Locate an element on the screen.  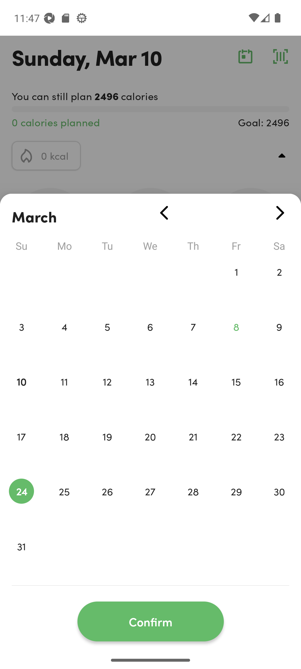
26 is located at coordinates (107, 503).